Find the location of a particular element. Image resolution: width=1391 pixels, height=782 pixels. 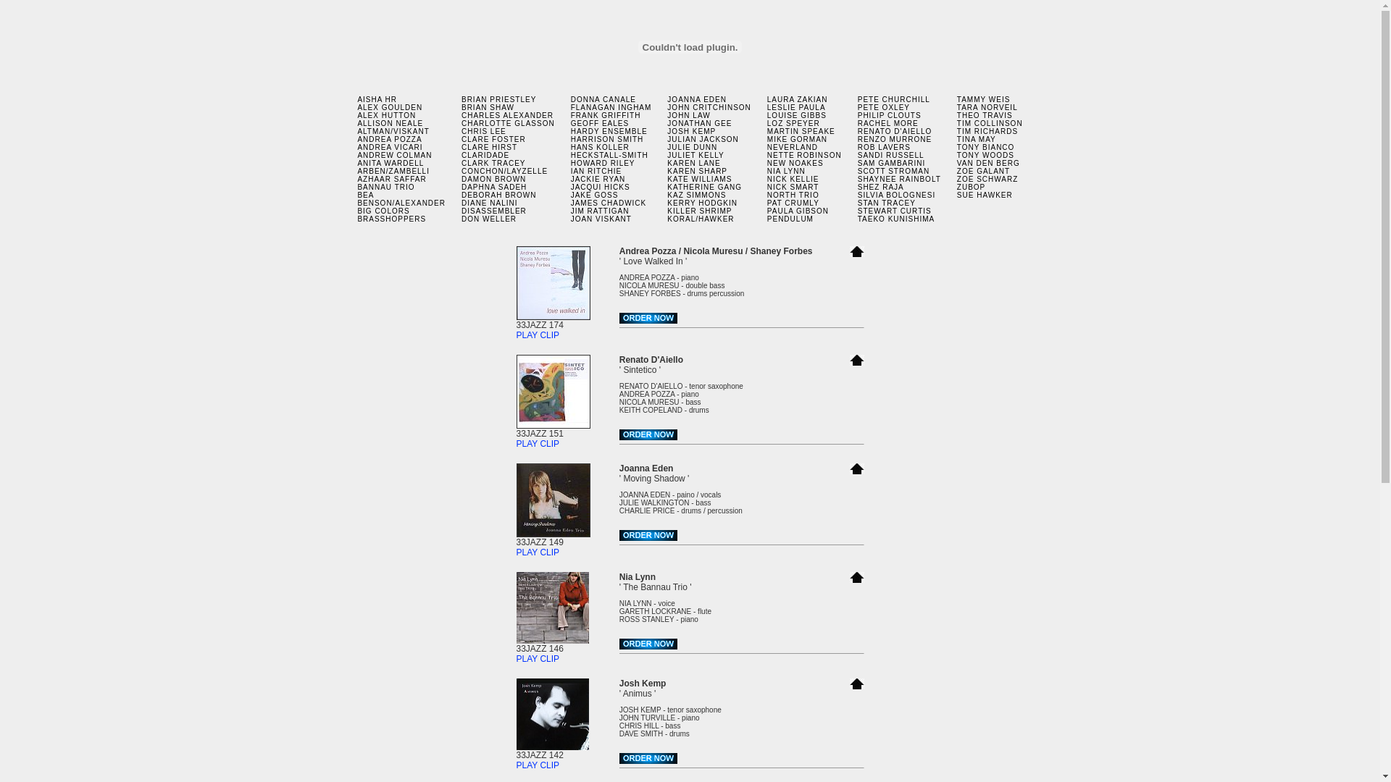

TINA MAY is located at coordinates (977, 139).